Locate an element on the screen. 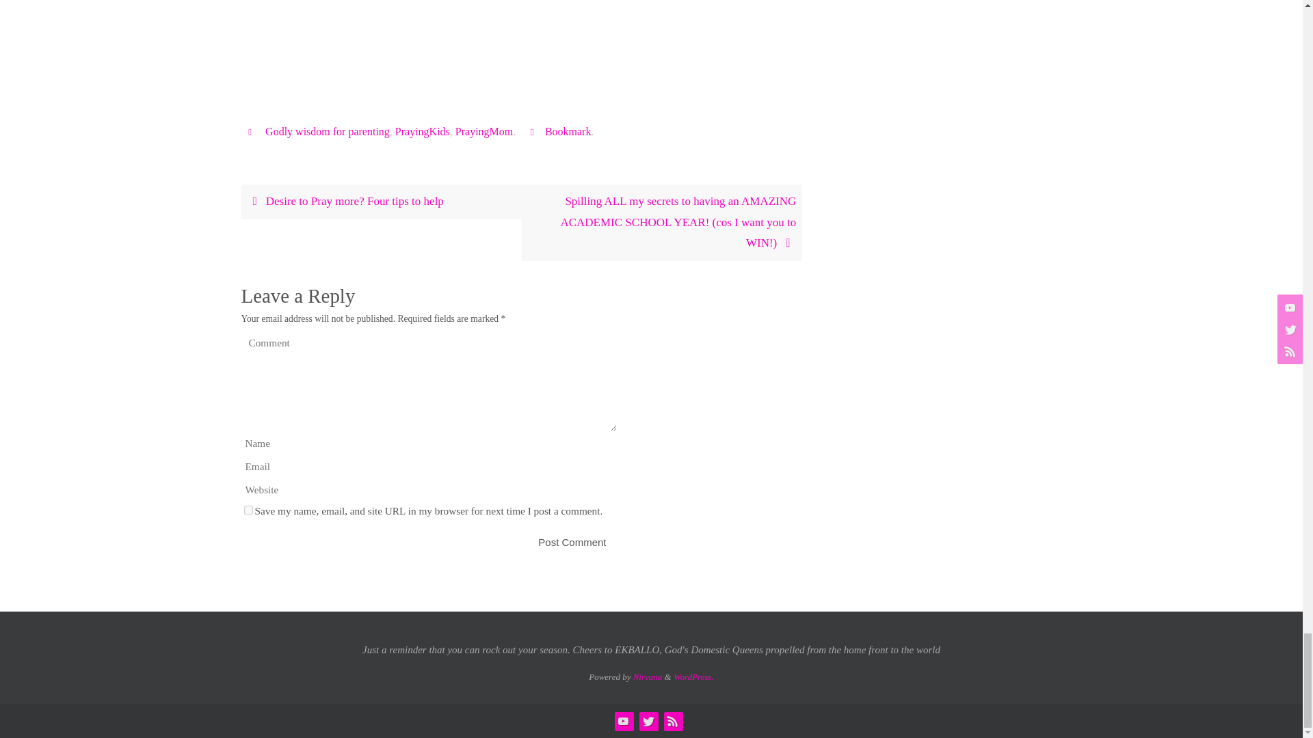 This screenshot has width=1313, height=738. Permalink to Praying for your Kids WITH your kids. is located at coordinates (568, 131).